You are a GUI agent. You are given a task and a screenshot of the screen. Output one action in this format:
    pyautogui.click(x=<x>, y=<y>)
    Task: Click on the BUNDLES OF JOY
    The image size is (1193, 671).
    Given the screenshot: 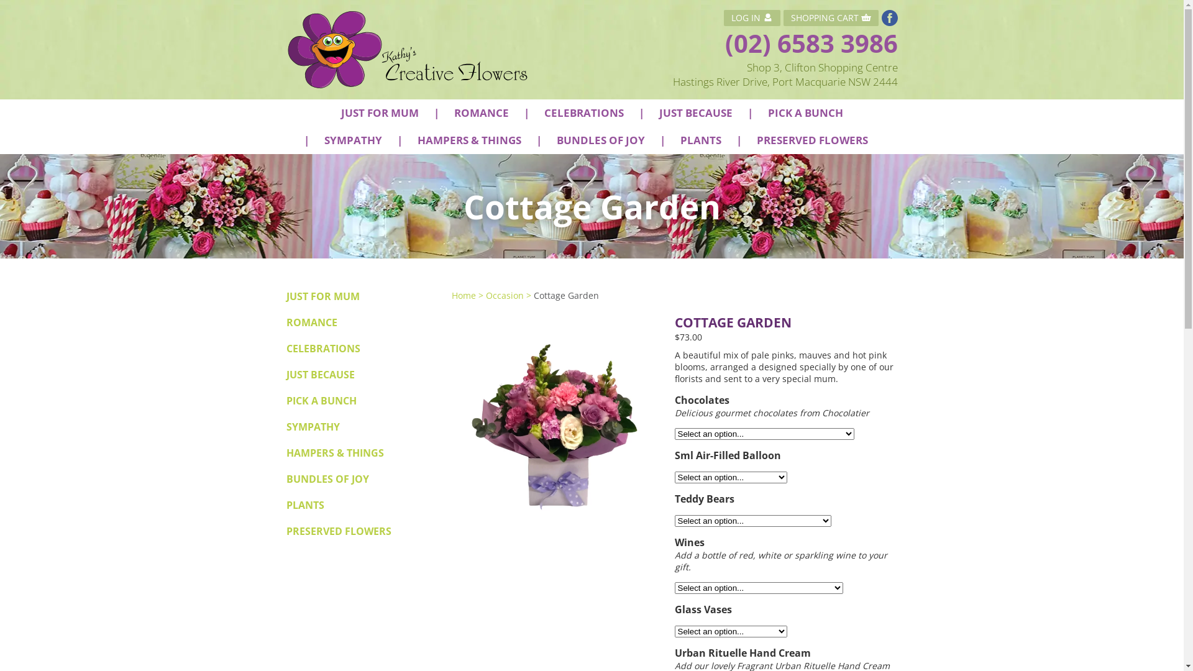 What is the action you would take?
    pyautogui.click(x=327, y=479)
    